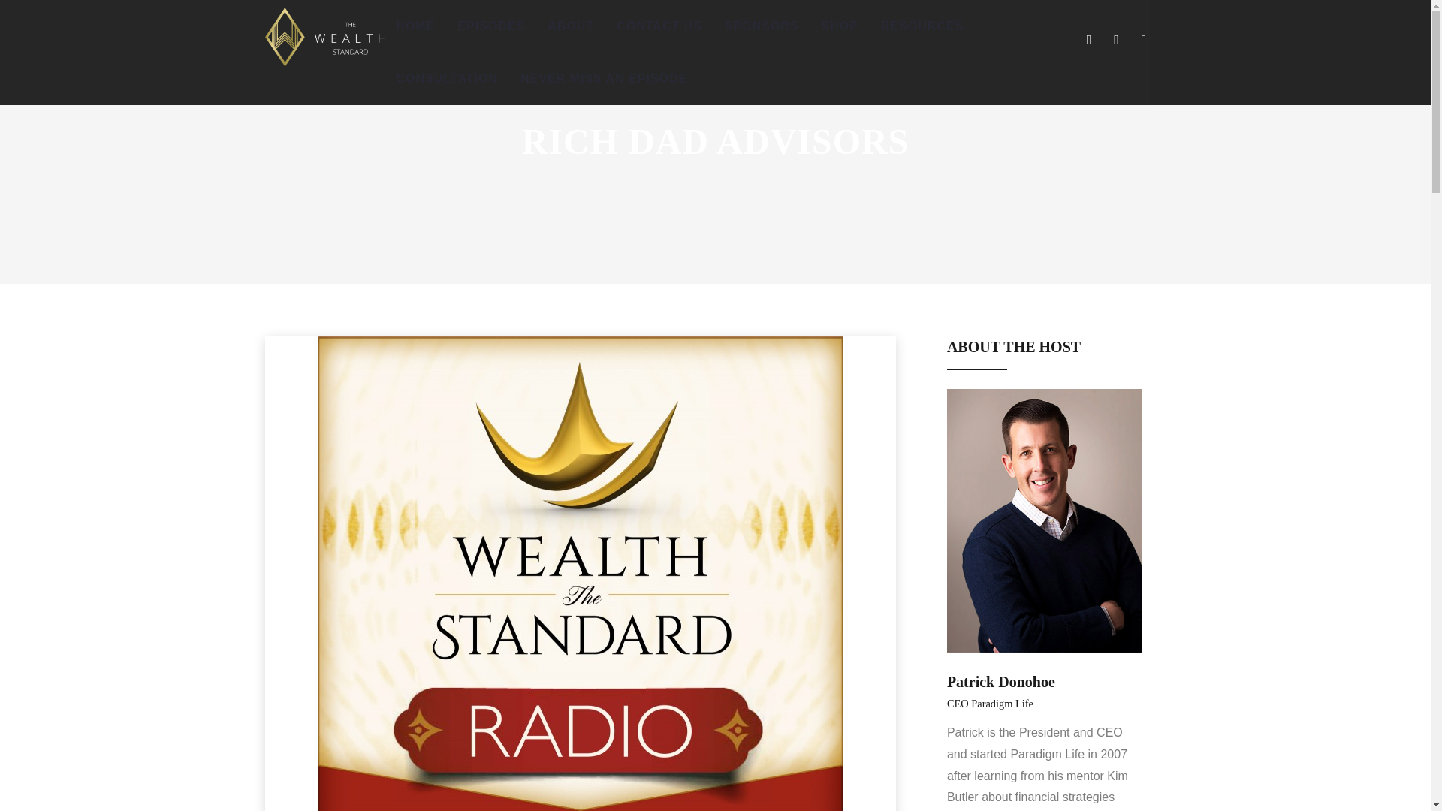  What do you see at coordinates (415, 26) in the screenshot?
I see `HOME` at bounding box center [415, 26].